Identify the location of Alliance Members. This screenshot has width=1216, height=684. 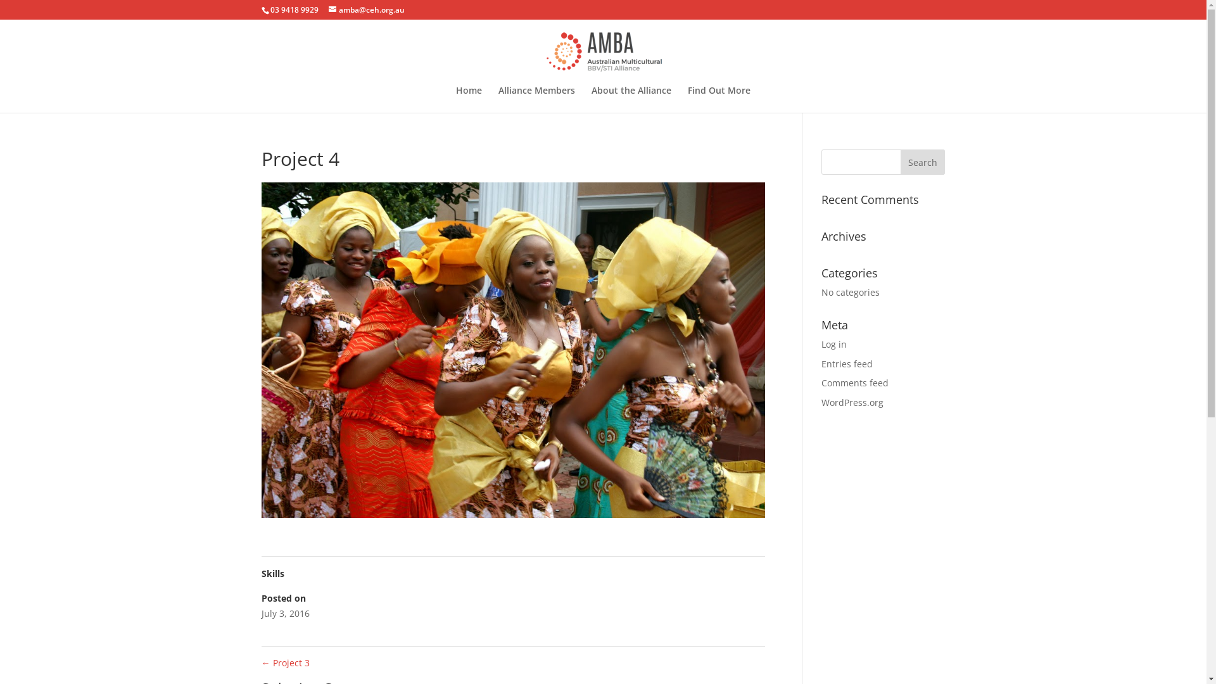
(537, 99).